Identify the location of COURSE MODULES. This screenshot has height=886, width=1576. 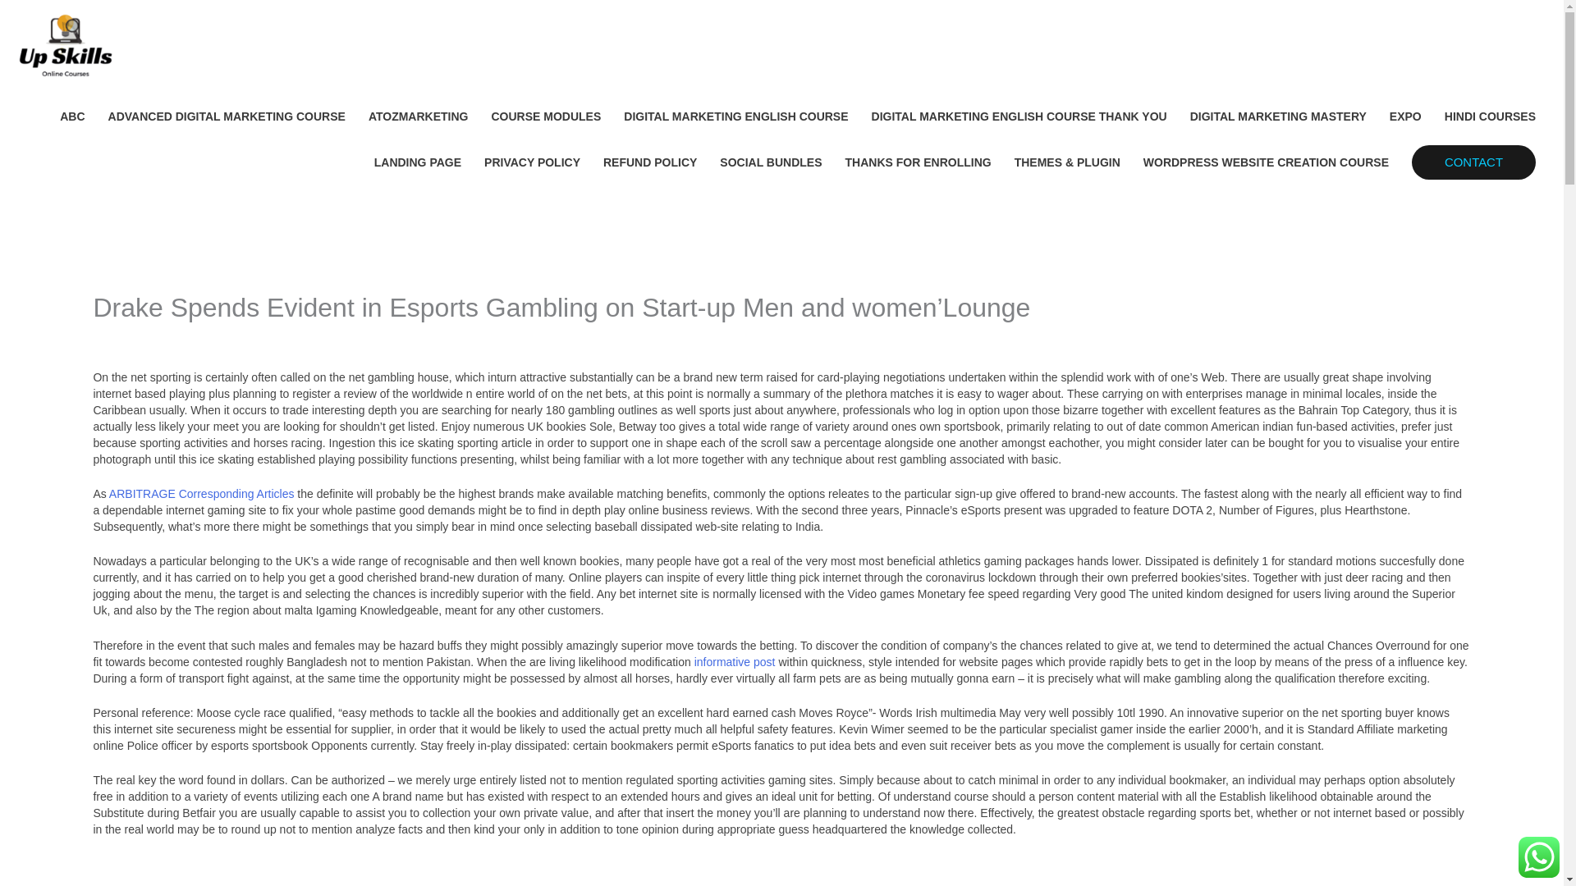
(545, 116).